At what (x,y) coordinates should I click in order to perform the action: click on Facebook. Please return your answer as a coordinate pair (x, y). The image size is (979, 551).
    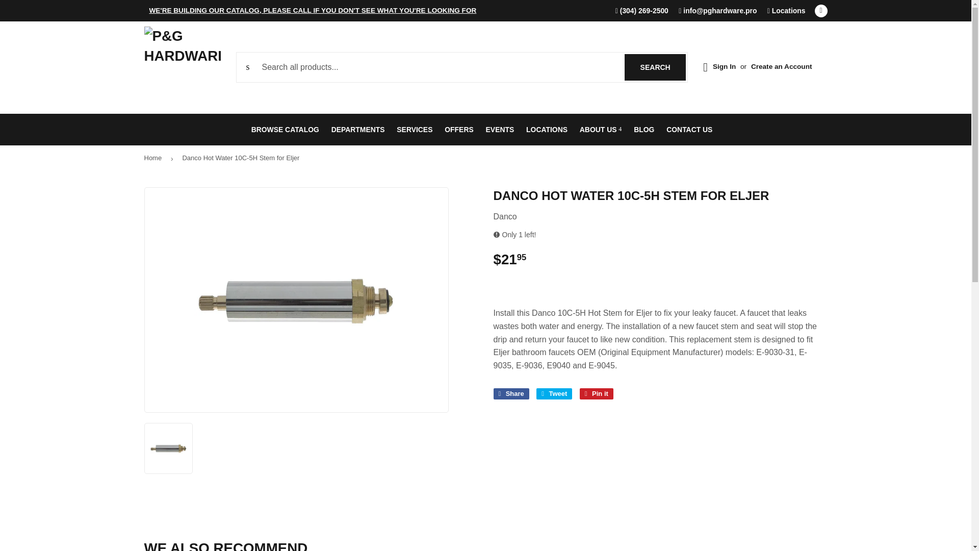
    Looking at the image, I should click on (821, 10).